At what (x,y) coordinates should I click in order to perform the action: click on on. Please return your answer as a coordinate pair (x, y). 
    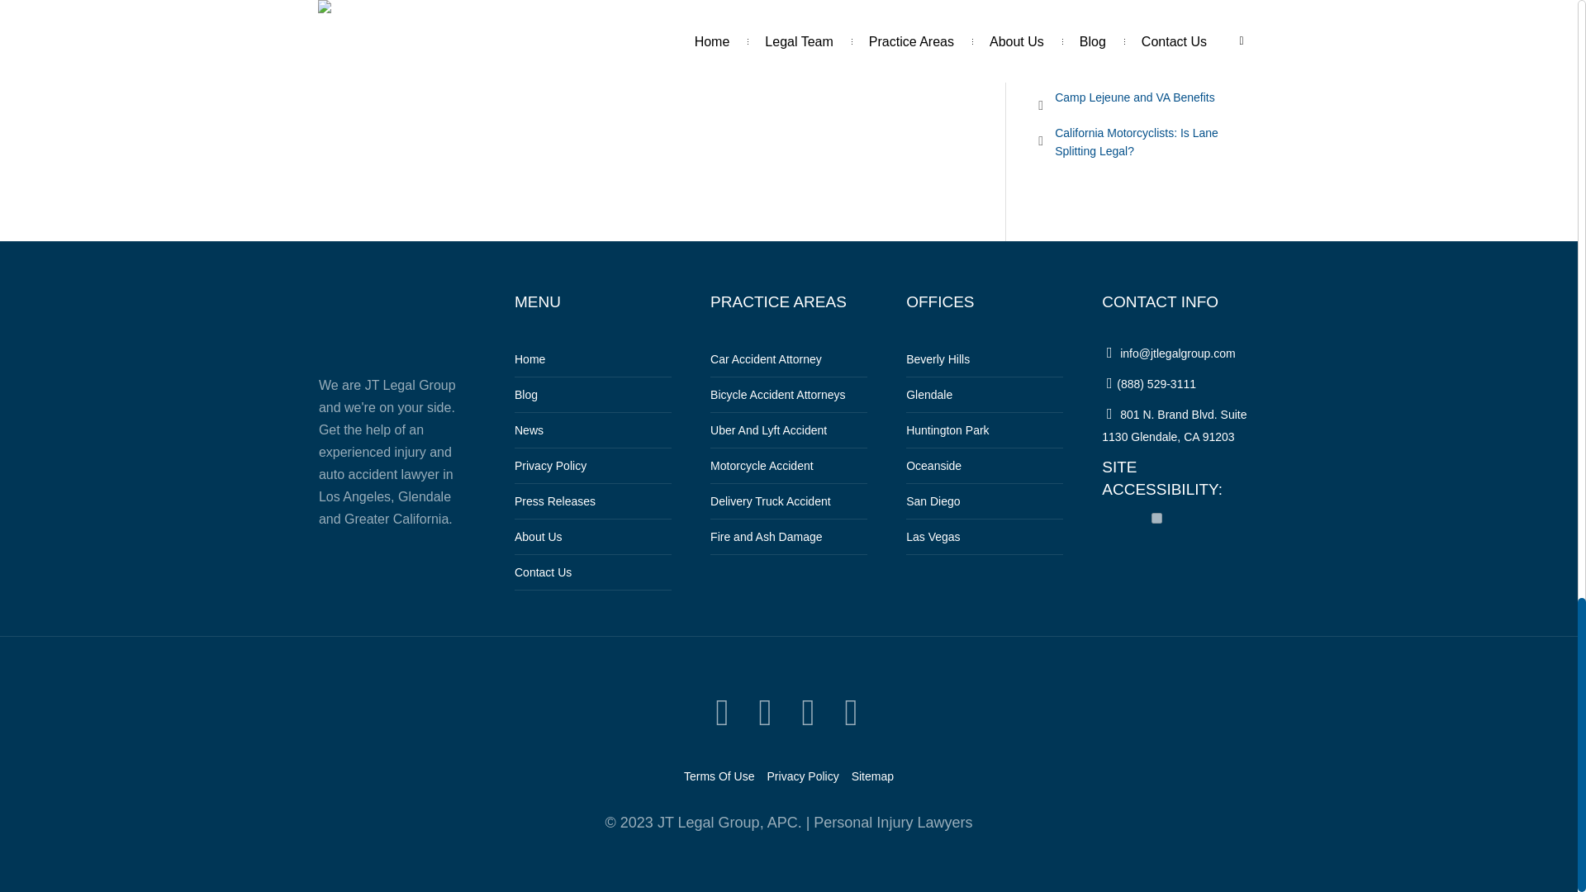
    Looking at the image, I should click on (1156, 518).